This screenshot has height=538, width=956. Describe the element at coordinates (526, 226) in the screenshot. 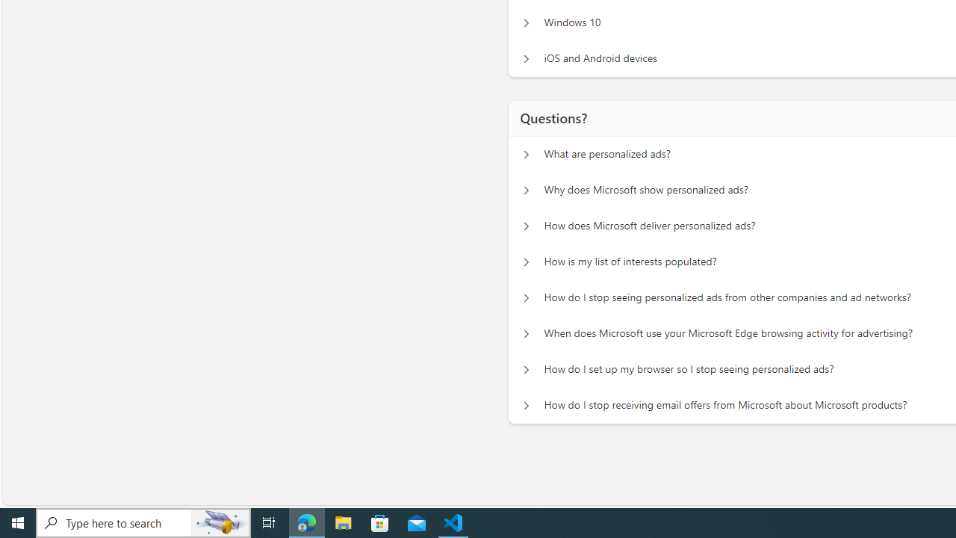

I see `Questions? How does Microsoft deliver personalized ads?` at that location.